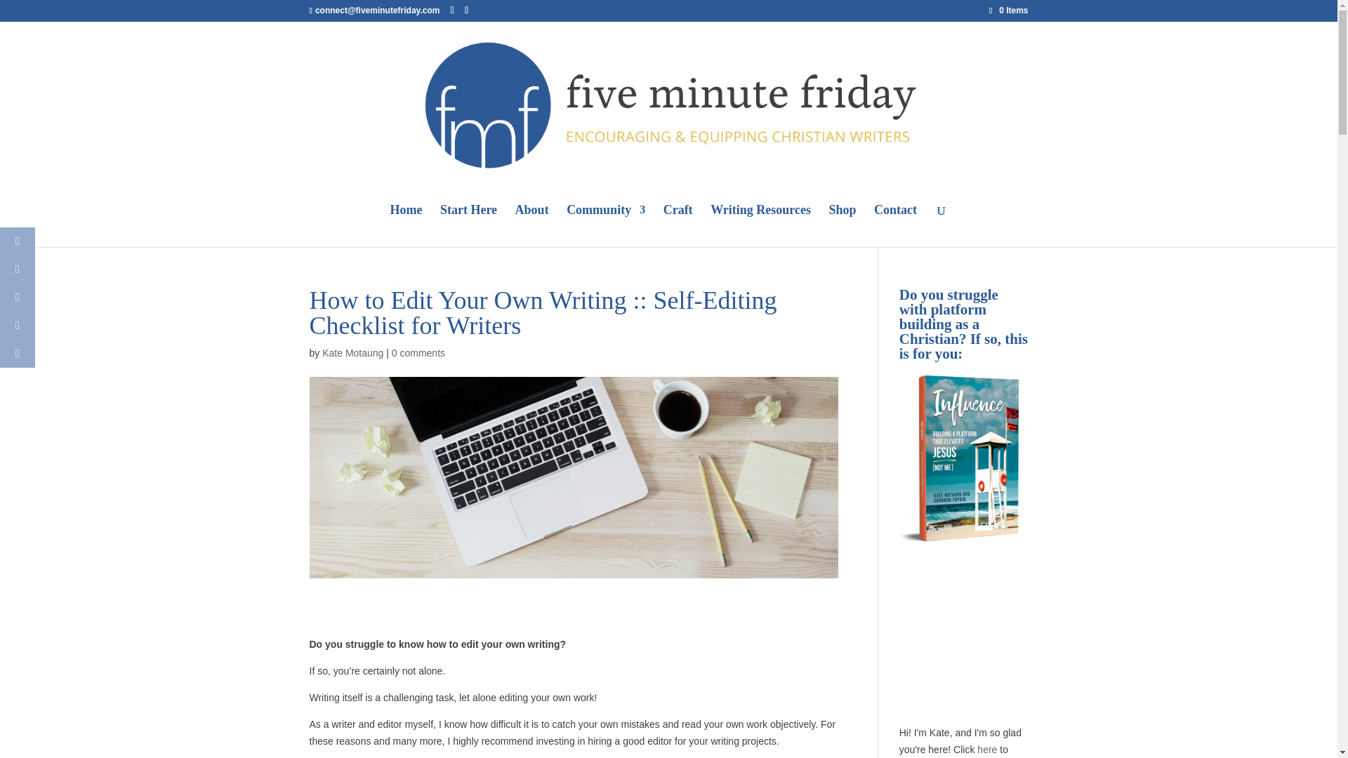 The width and height of the screenshot is (1348, 758). Describe the element at coordinates (605, 226) in the screenshot. I see `Community` at that location.